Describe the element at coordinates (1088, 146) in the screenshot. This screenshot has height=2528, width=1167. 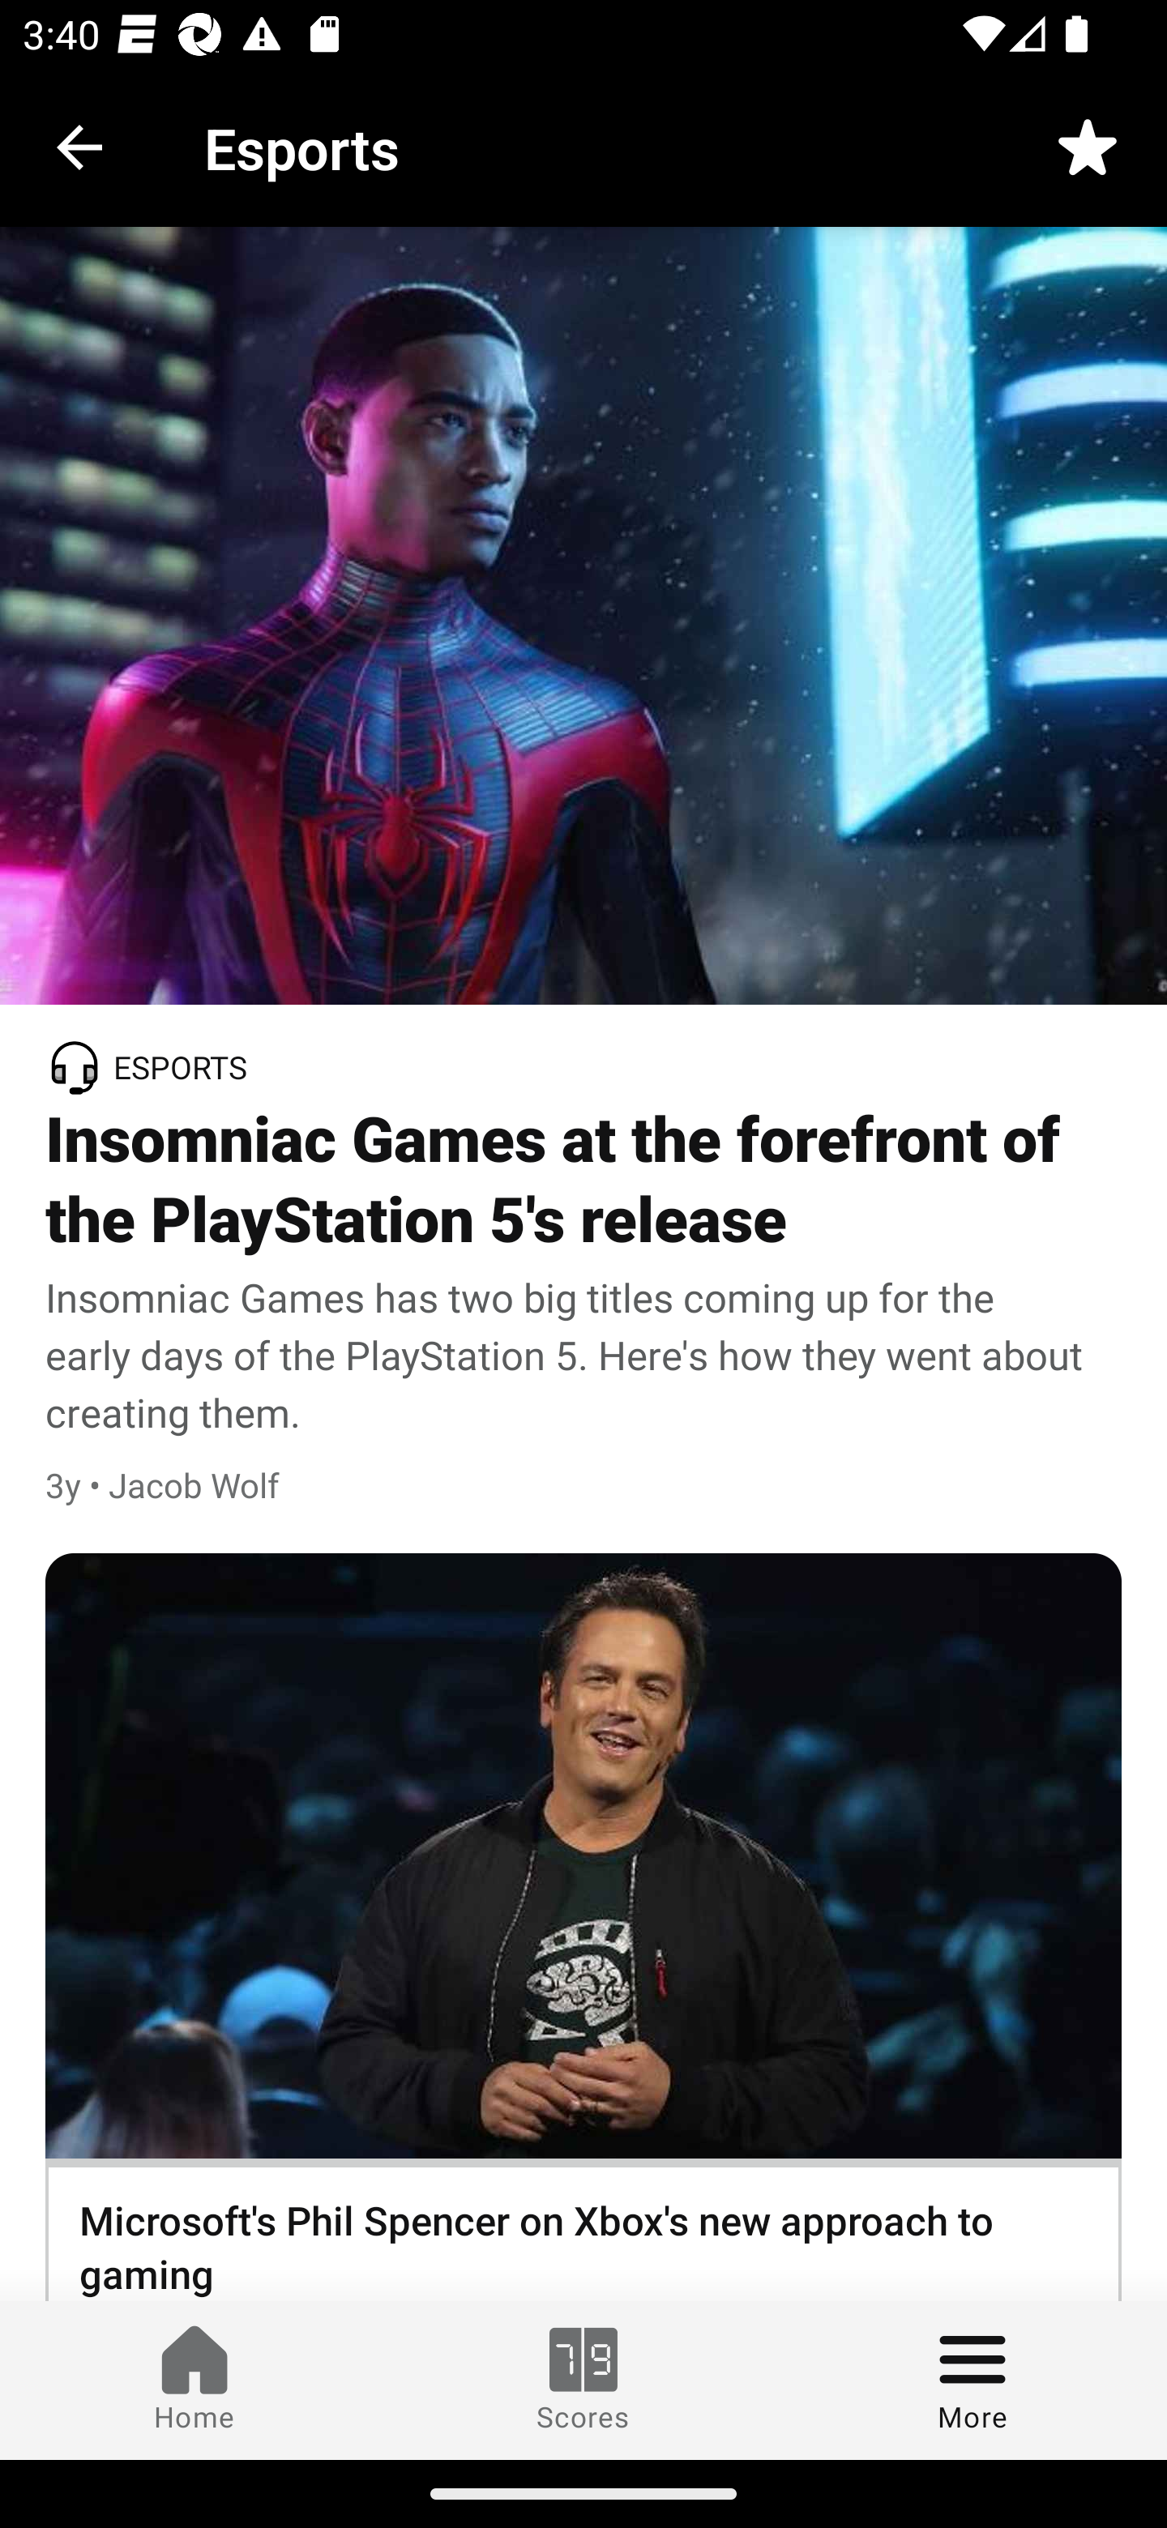
I see `Favorite toggle` at that location.